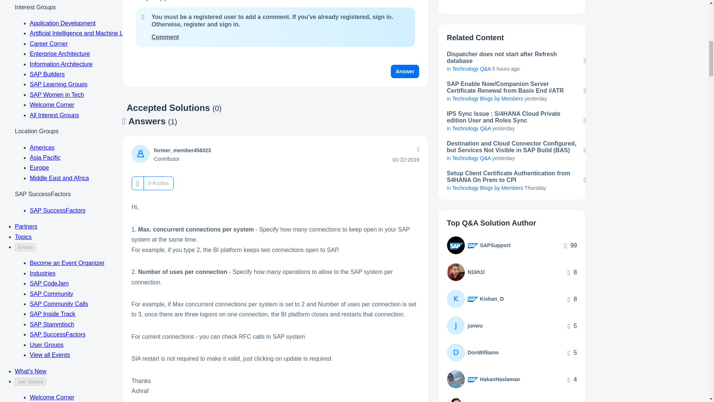 The image size is (714, 402). Describe the element at coordinates (406, 160) in the screenshot. I see `Posted on` at that location.